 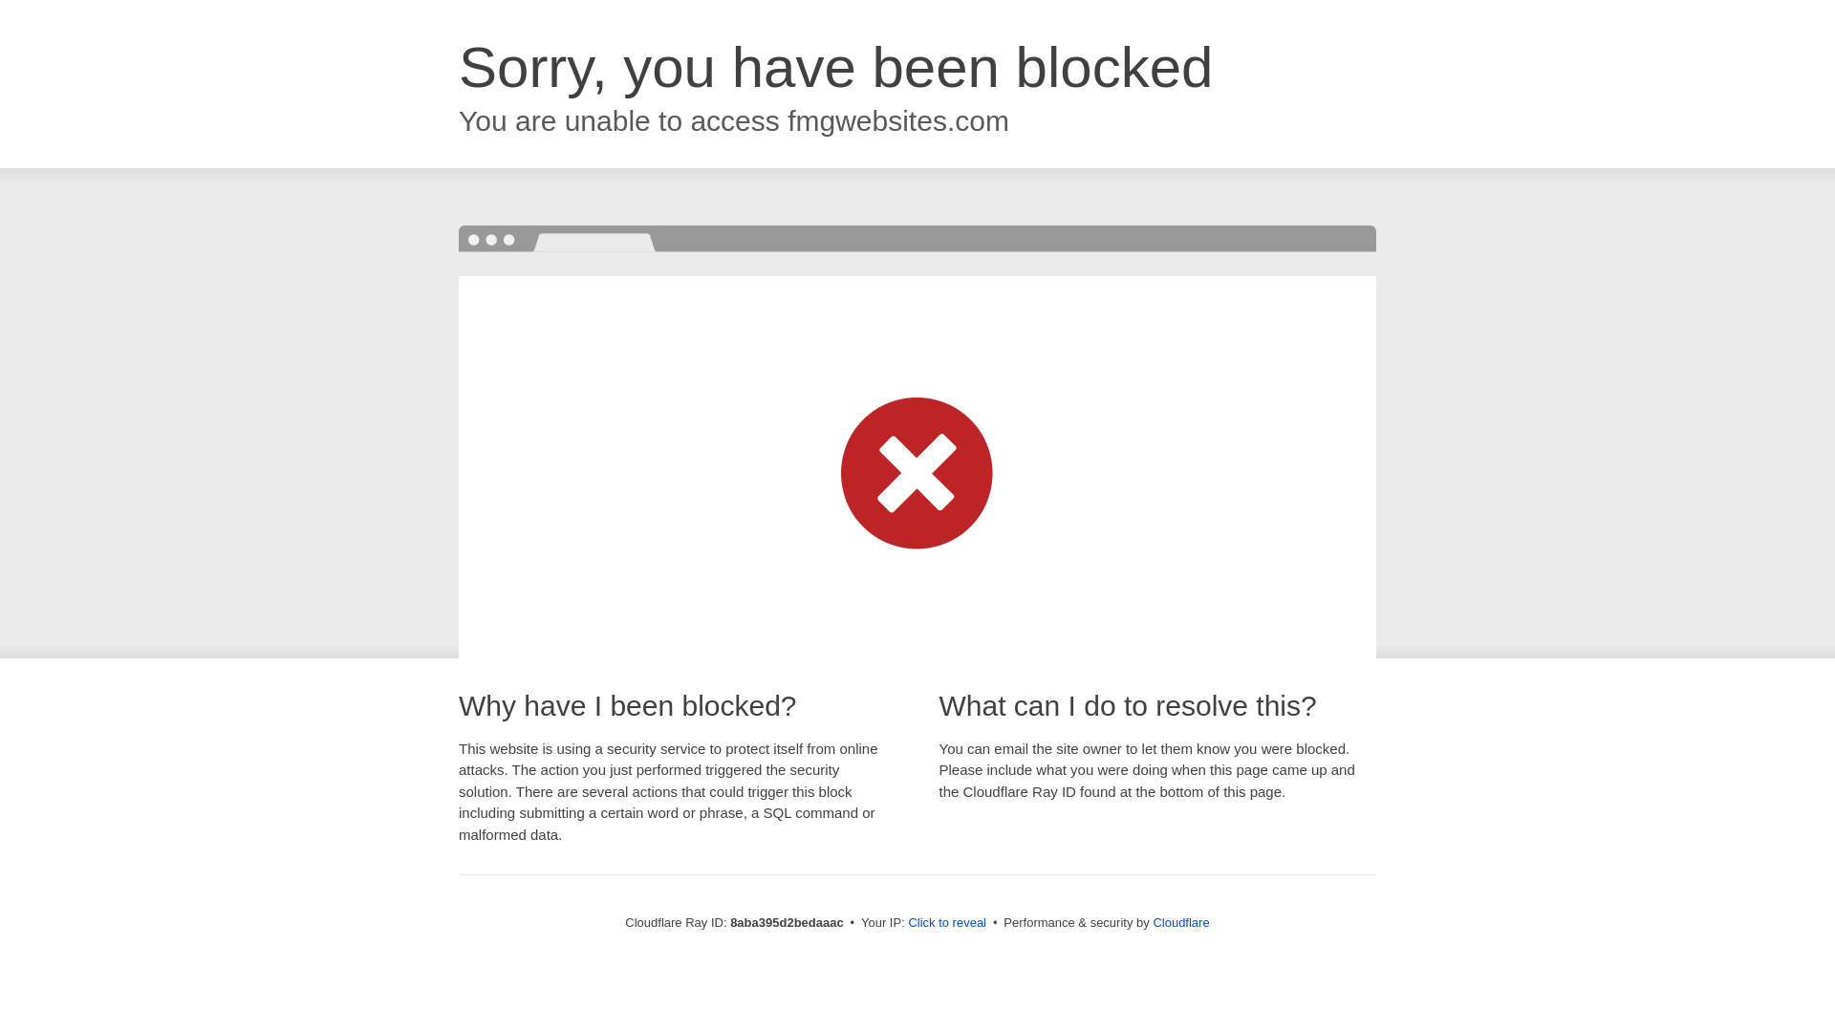 What do you see at coordinates (947, 923) in the screenshot?
I see `Click to reveal` at bounding box center [947, 923].